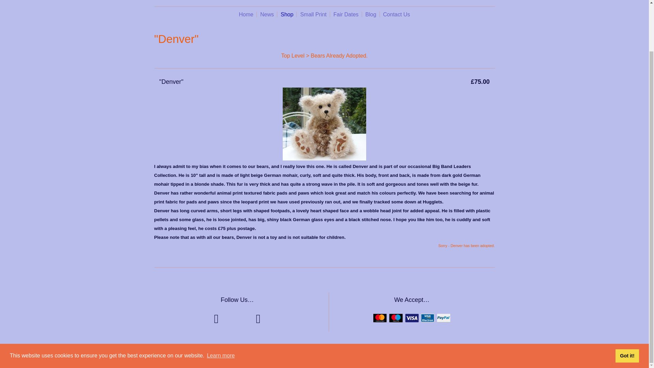 The image size is (654, 368). Describe the element at coordinates (346, 14) in the screenshot. I see `Fair Dates` at that location.